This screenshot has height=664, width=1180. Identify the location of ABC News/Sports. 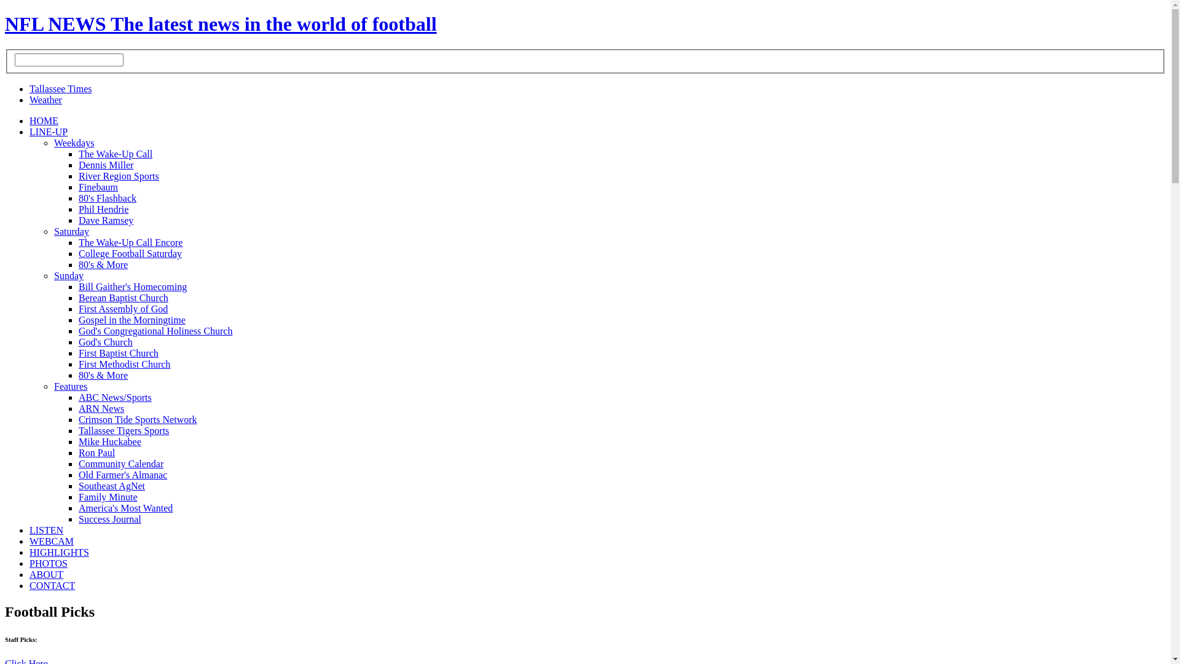
(115, 397).